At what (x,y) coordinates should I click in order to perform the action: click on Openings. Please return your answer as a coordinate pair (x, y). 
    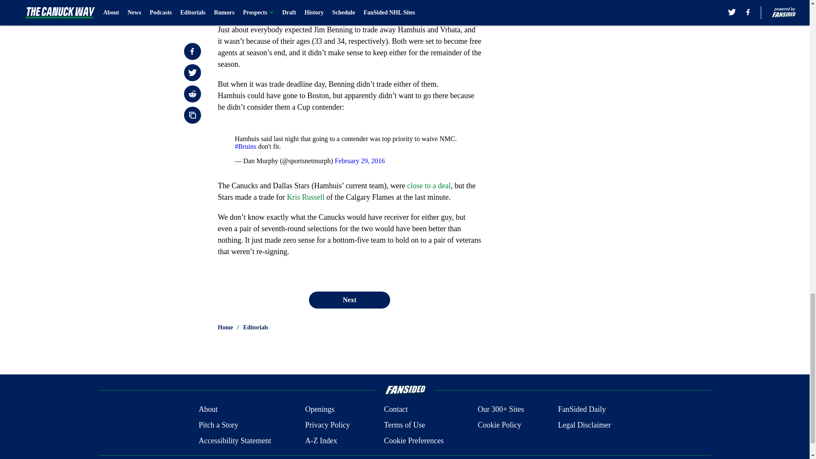
    Looking at the image, I should click on (320, 410).